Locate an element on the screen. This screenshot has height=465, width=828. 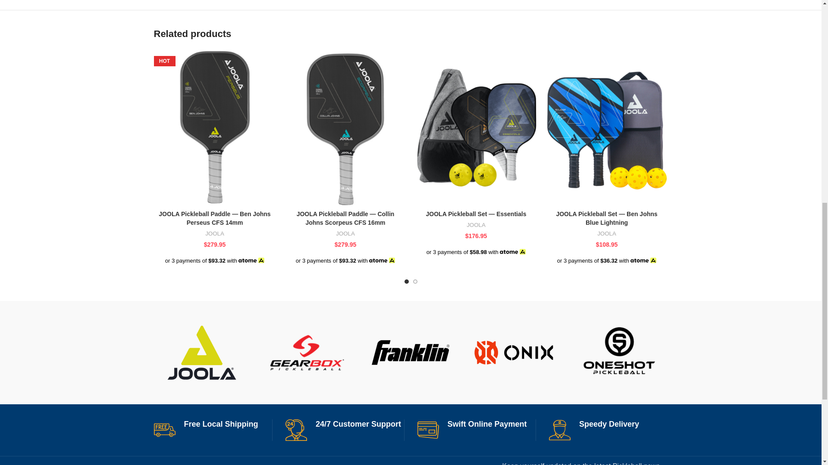
gearbox-logo is located at coordinates (306, 353).